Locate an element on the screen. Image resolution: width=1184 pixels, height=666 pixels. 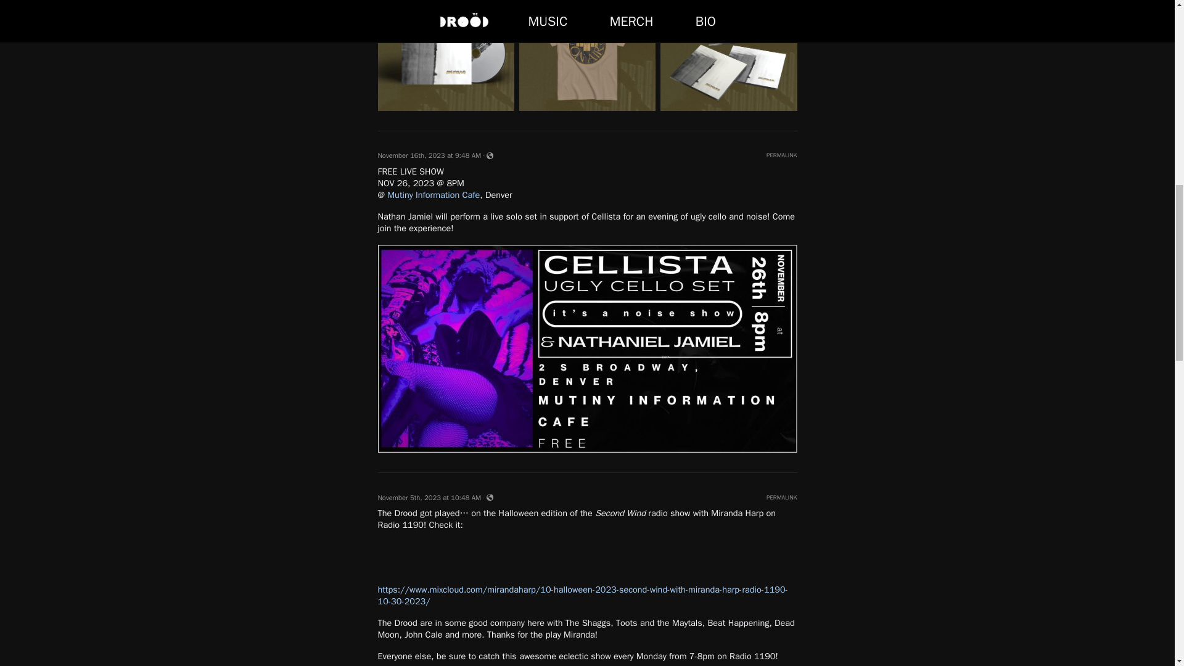
PERMALINK is located at coordinates (781, 155).